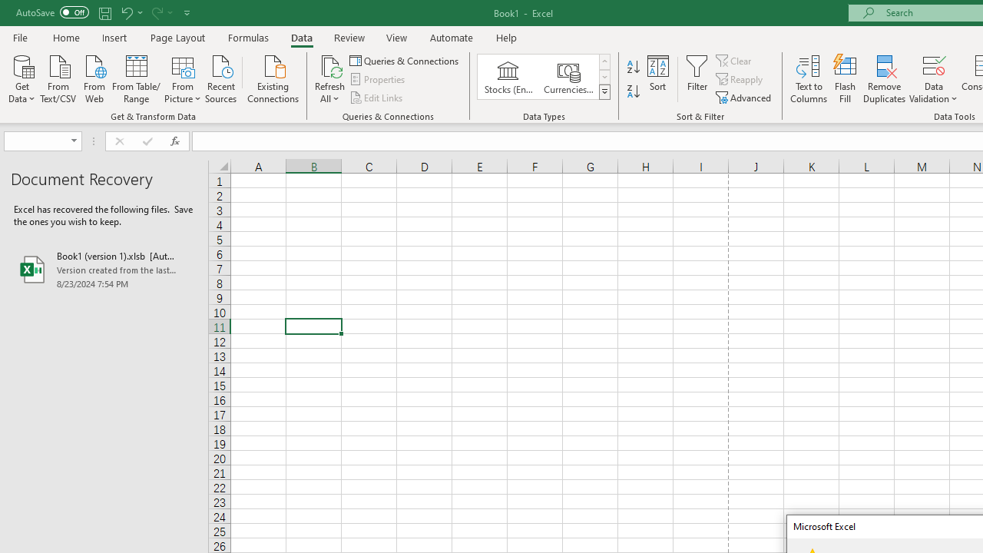  Describe the element at coordinates (52, 12) in the screenshot. I see `AutoSave` at that location.